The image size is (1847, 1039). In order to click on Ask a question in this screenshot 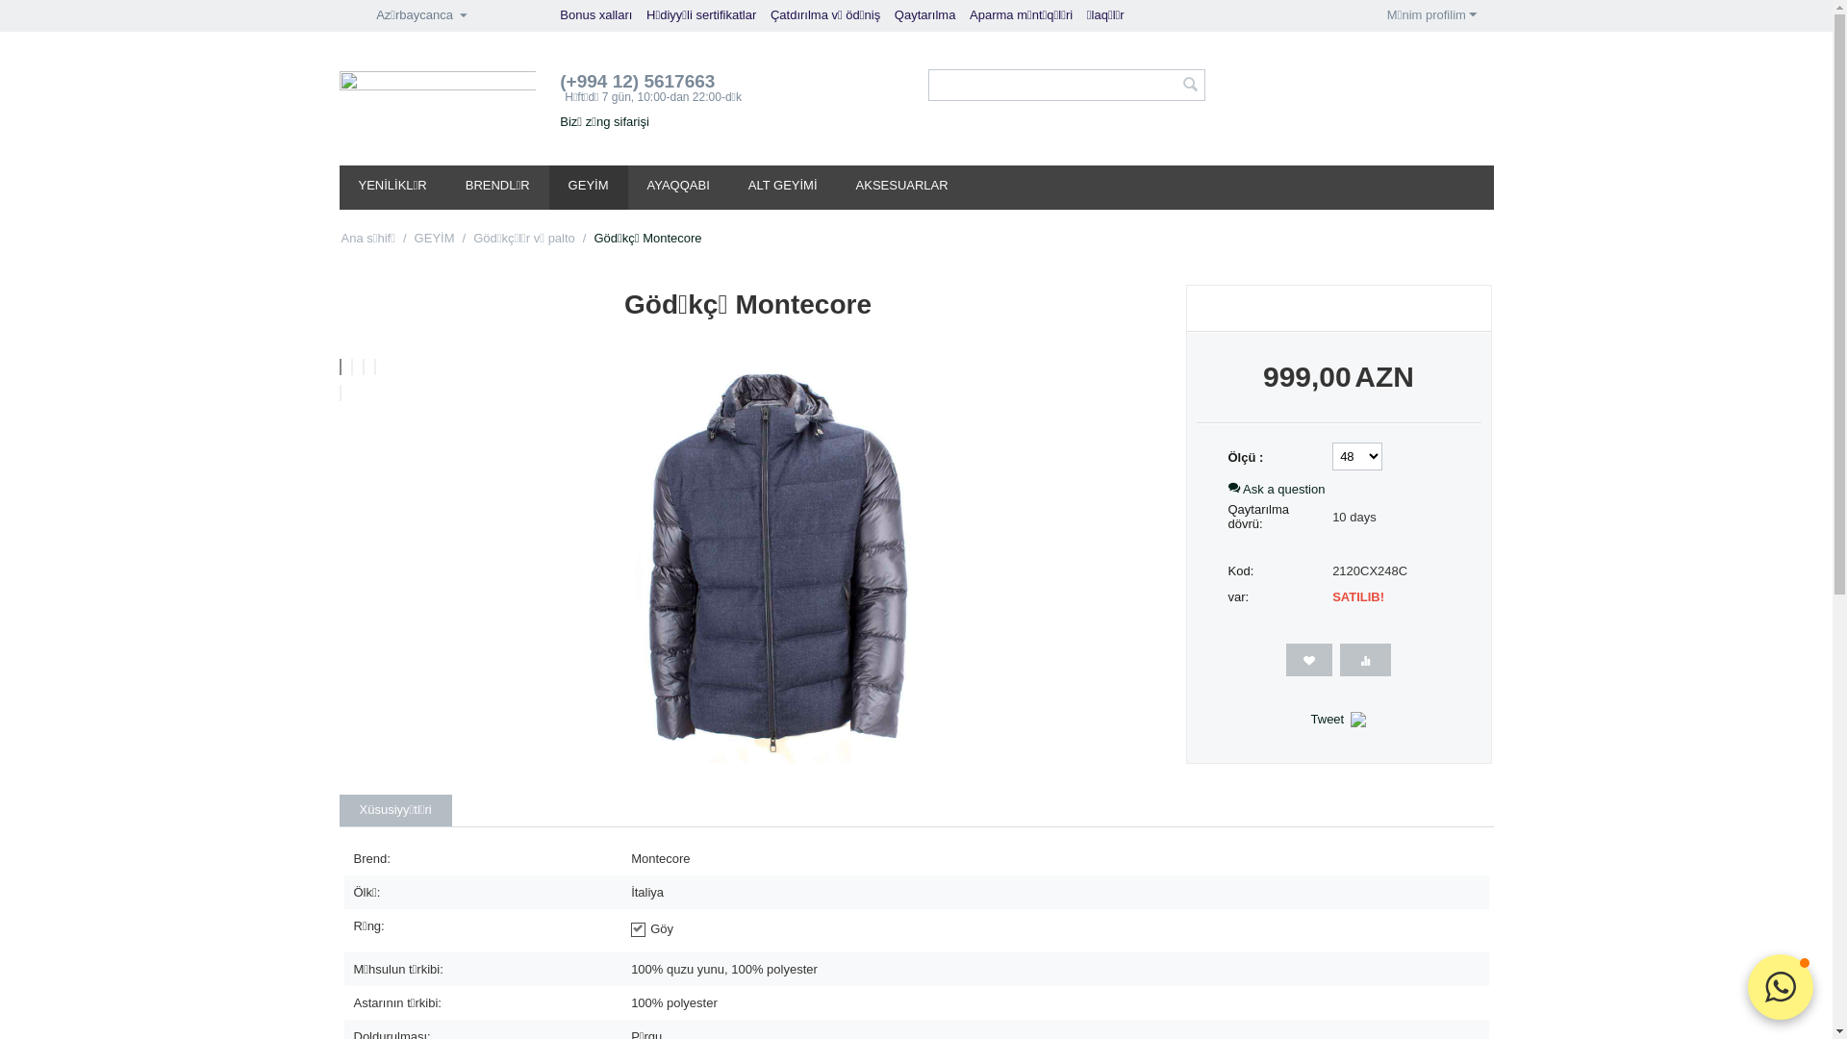, I will do `click(1276, 489)`.